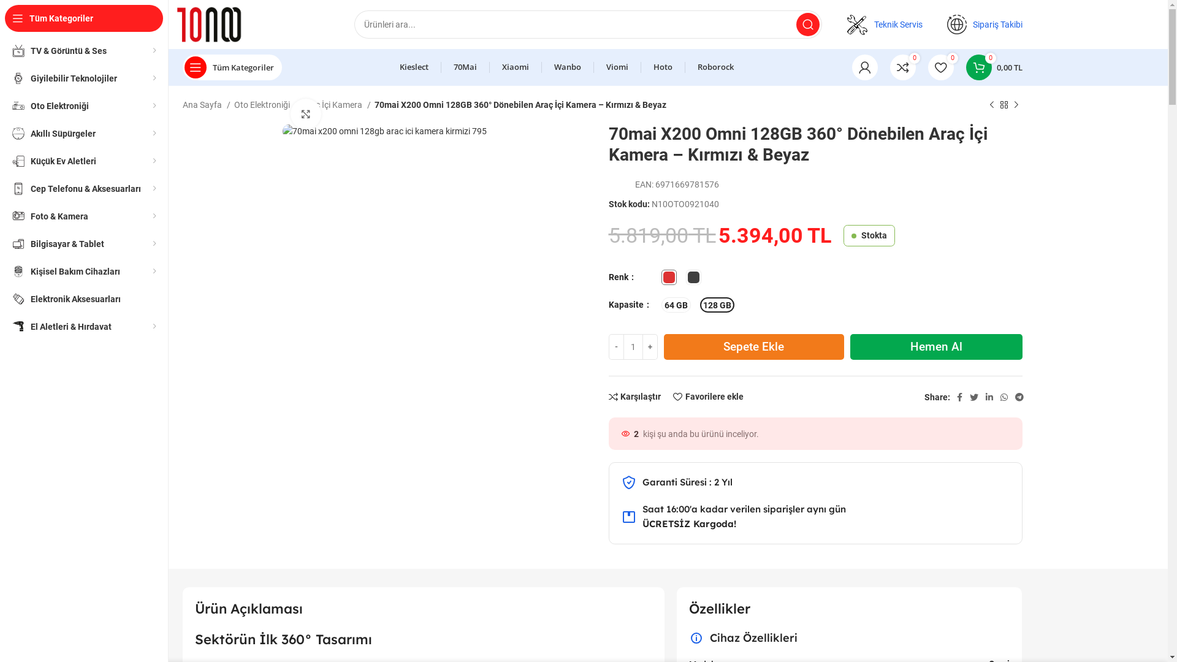 Image resolution: width=1177 pixels, height=662 pixels. What do you see at coordinates (414, 67) in the screenshot?
I see `Kieslect` at bounding box center [414, 67].